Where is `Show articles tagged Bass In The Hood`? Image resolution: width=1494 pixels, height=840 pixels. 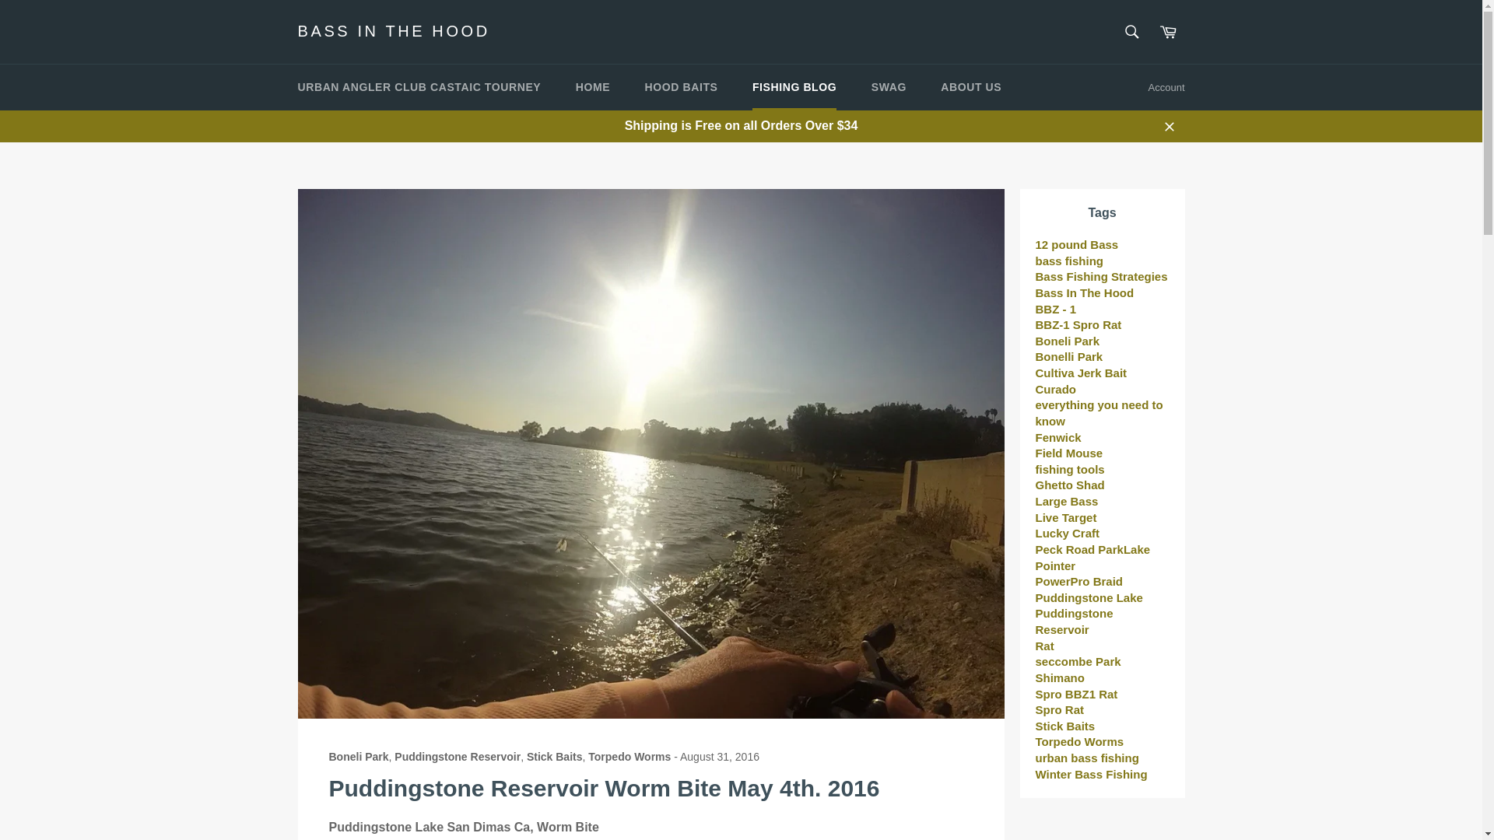 Show articles tagged Bass In The Hood is located at coordinates (1085, 292).